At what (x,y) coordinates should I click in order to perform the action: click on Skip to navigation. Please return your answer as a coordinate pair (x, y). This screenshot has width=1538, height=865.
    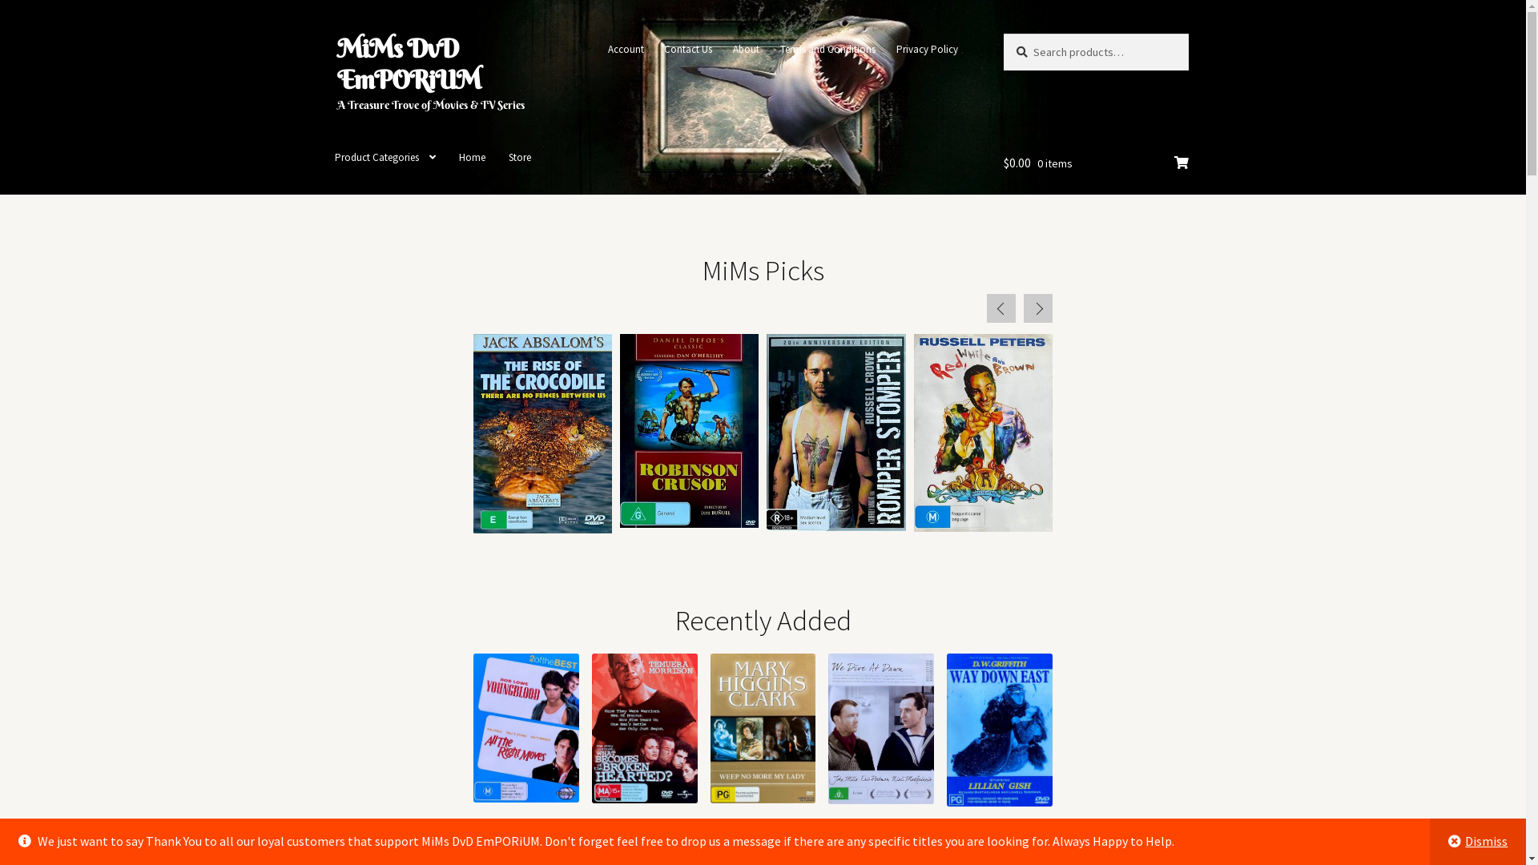
    Looking at the image, I should click on (336, 34).